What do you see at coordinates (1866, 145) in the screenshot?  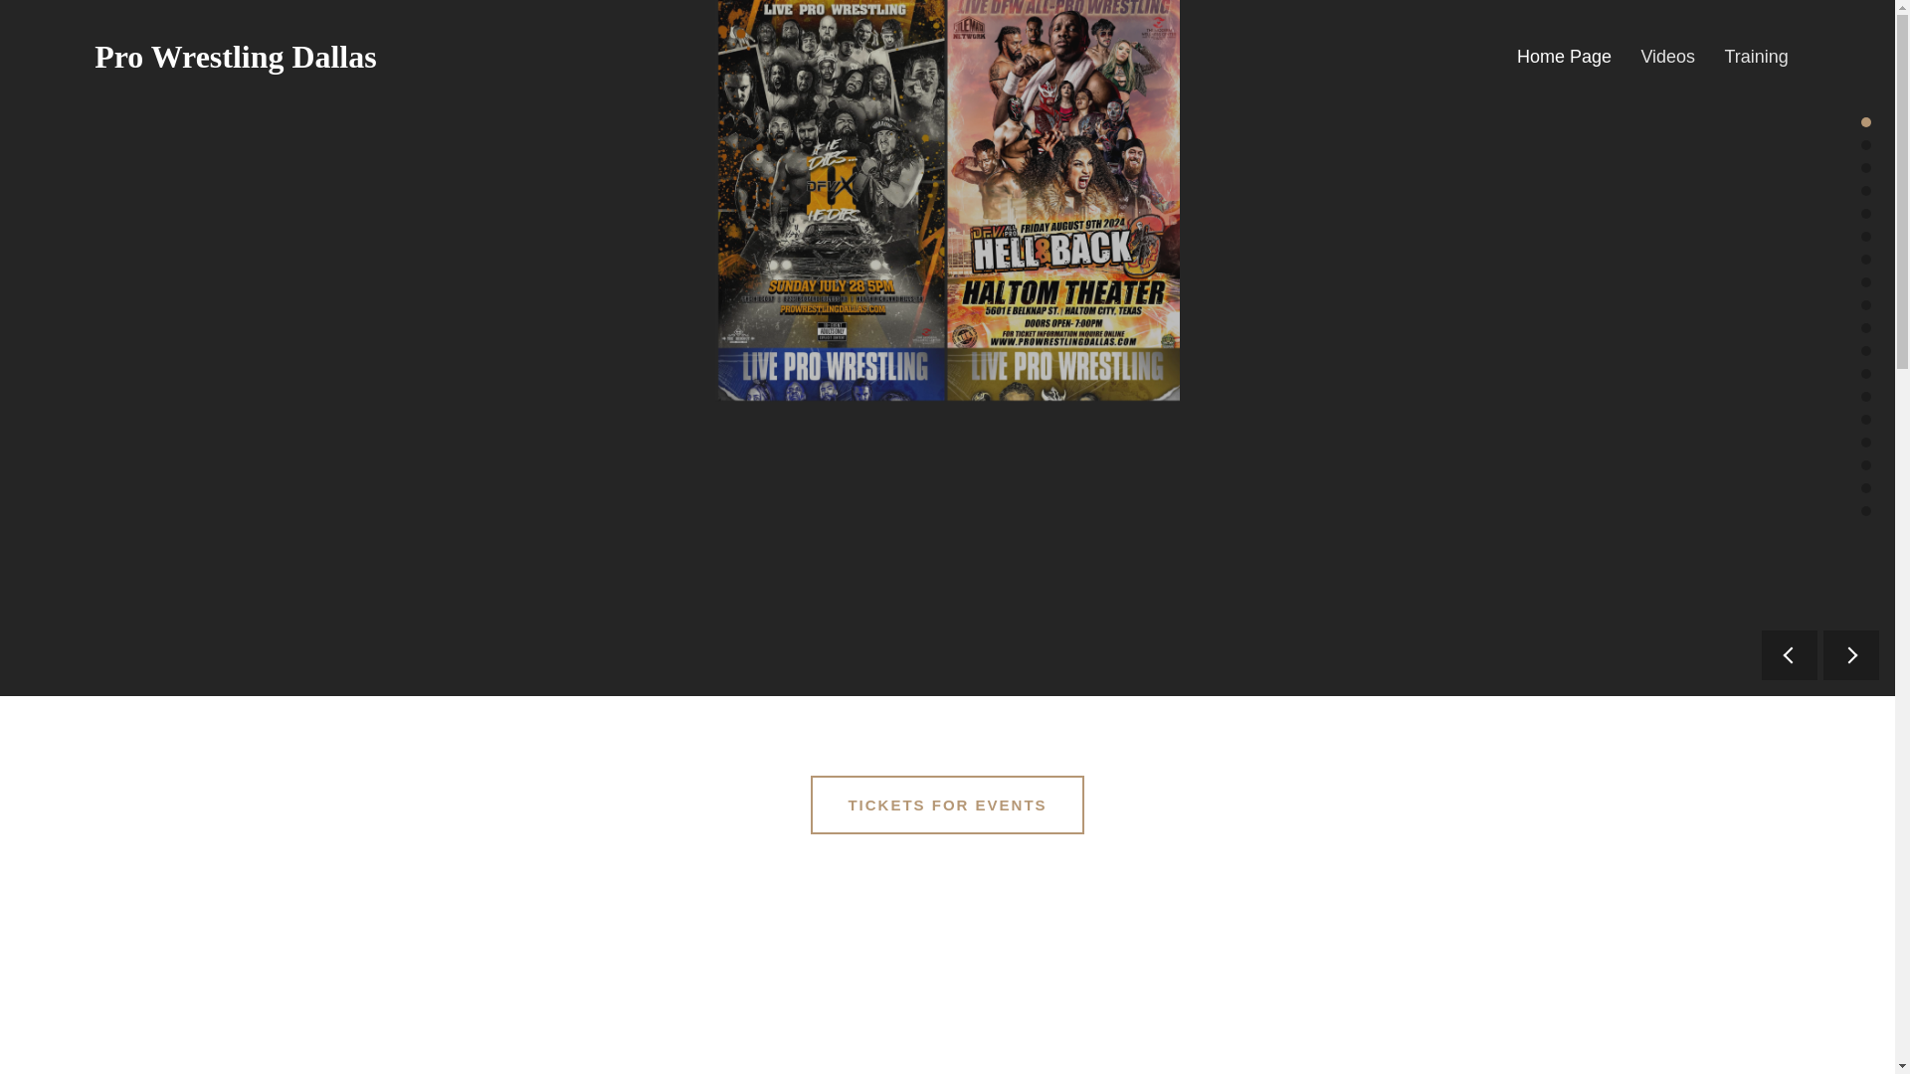 I see `2` at bounding box center [1866, 145].